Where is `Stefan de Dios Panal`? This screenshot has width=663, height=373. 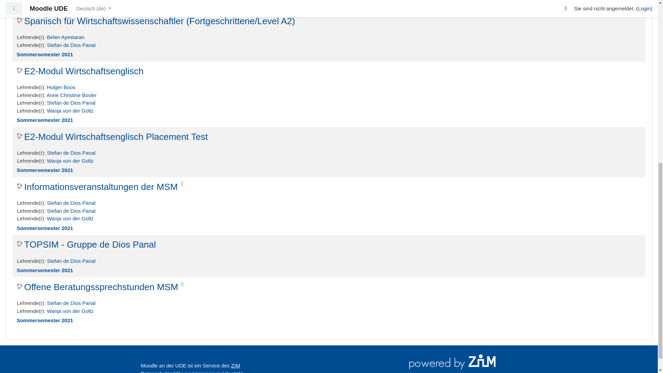 Stefan de Dios Panal is located at coordinates (71, 45).